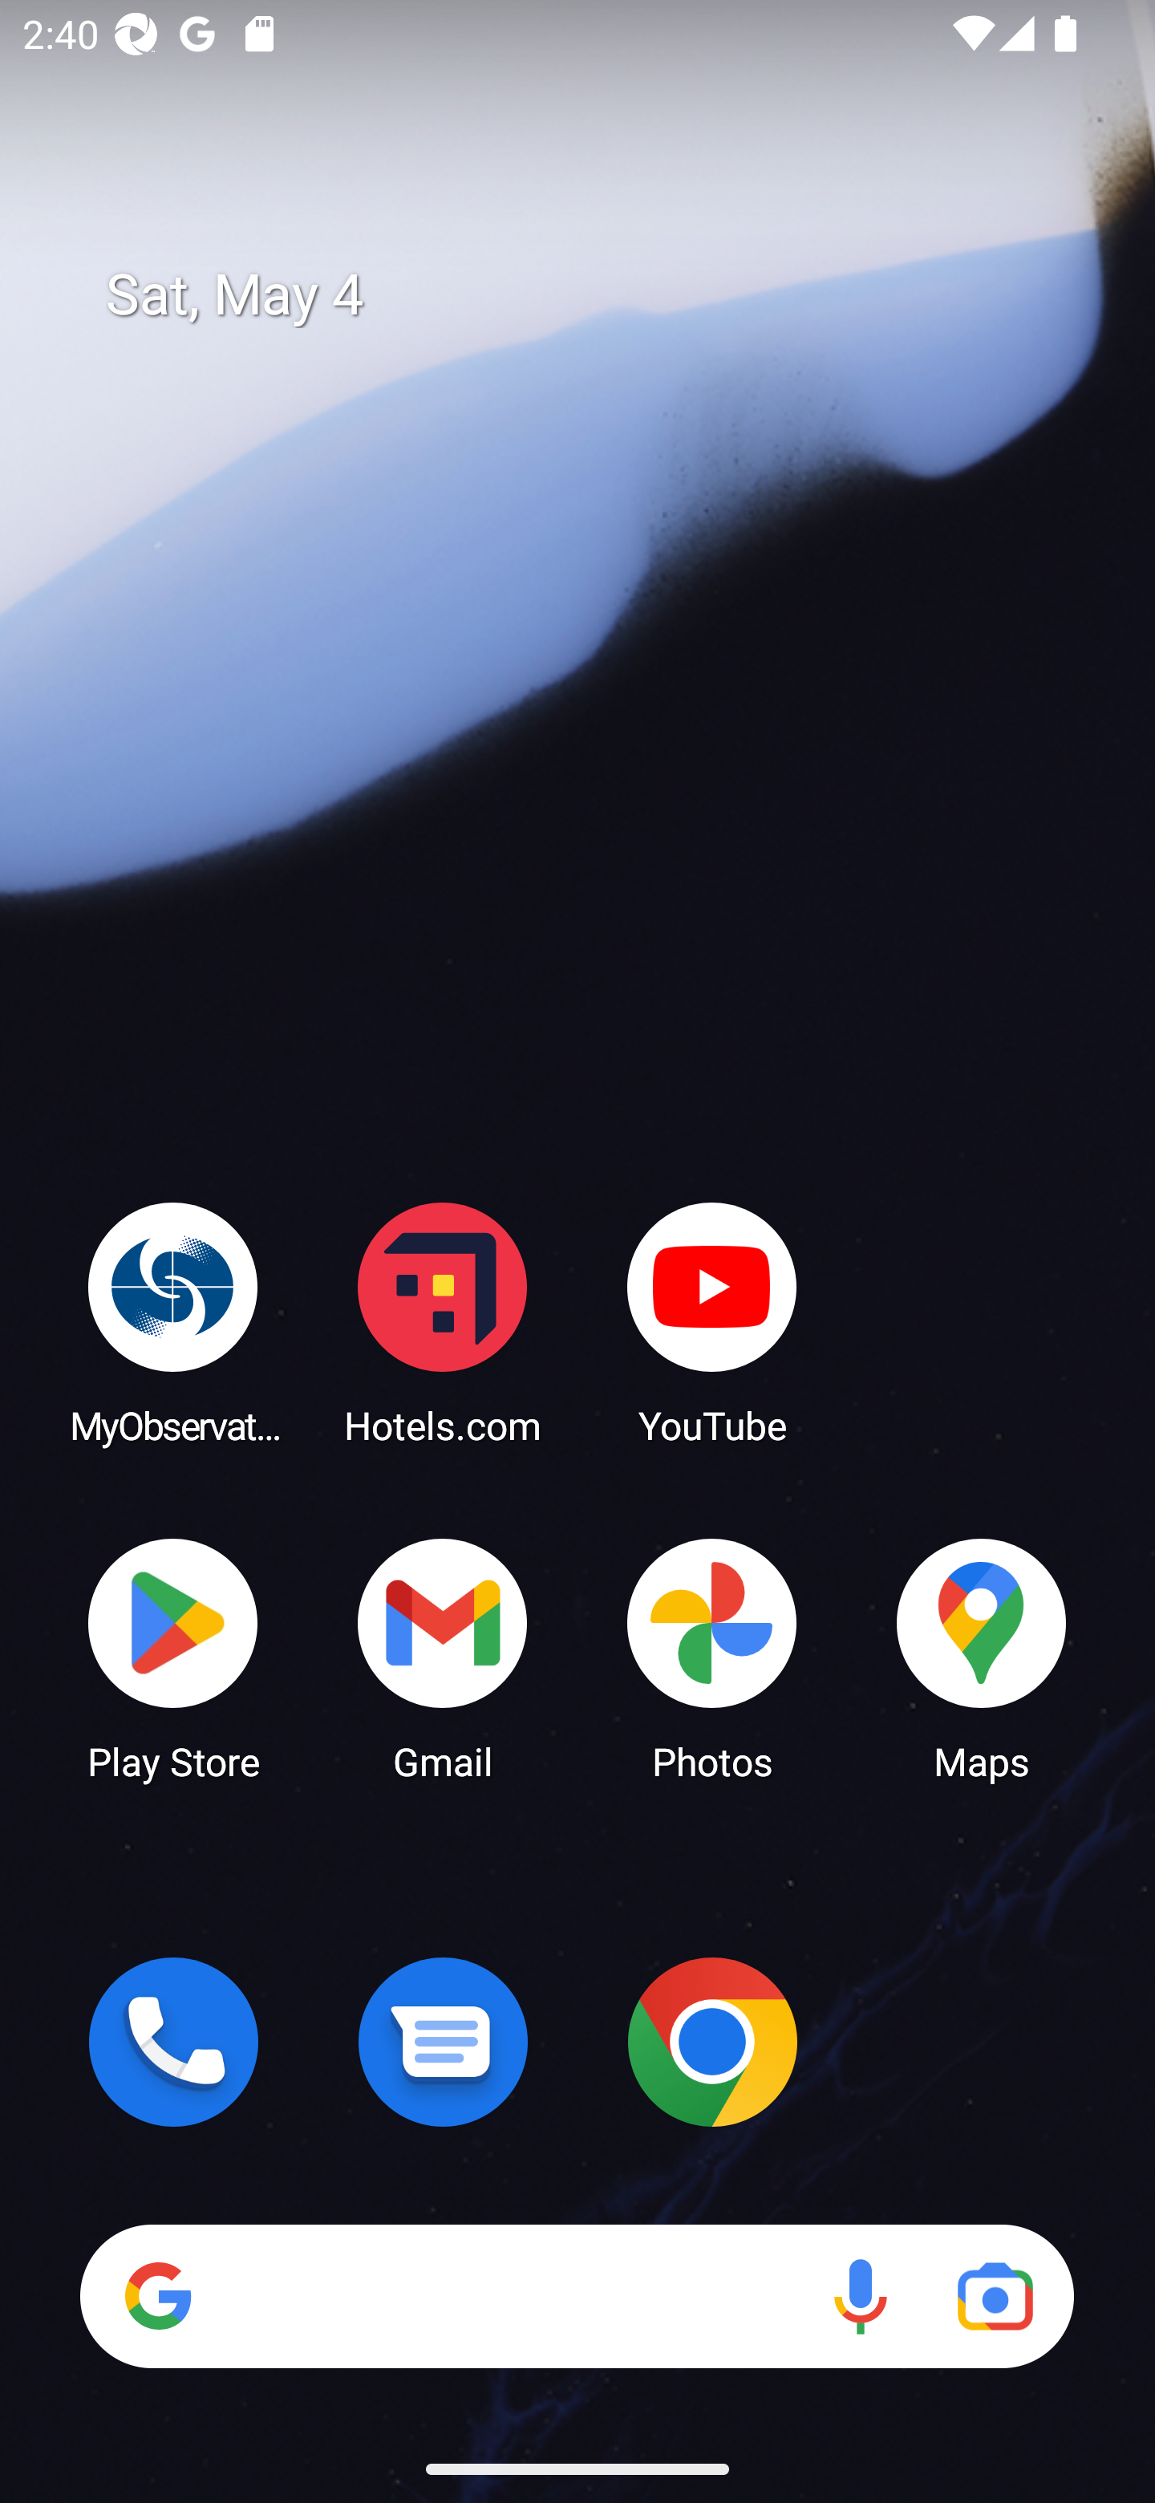 This screenshot has height=2503, width=1155. I want to click on Hotels.com, so click(443, 1322).